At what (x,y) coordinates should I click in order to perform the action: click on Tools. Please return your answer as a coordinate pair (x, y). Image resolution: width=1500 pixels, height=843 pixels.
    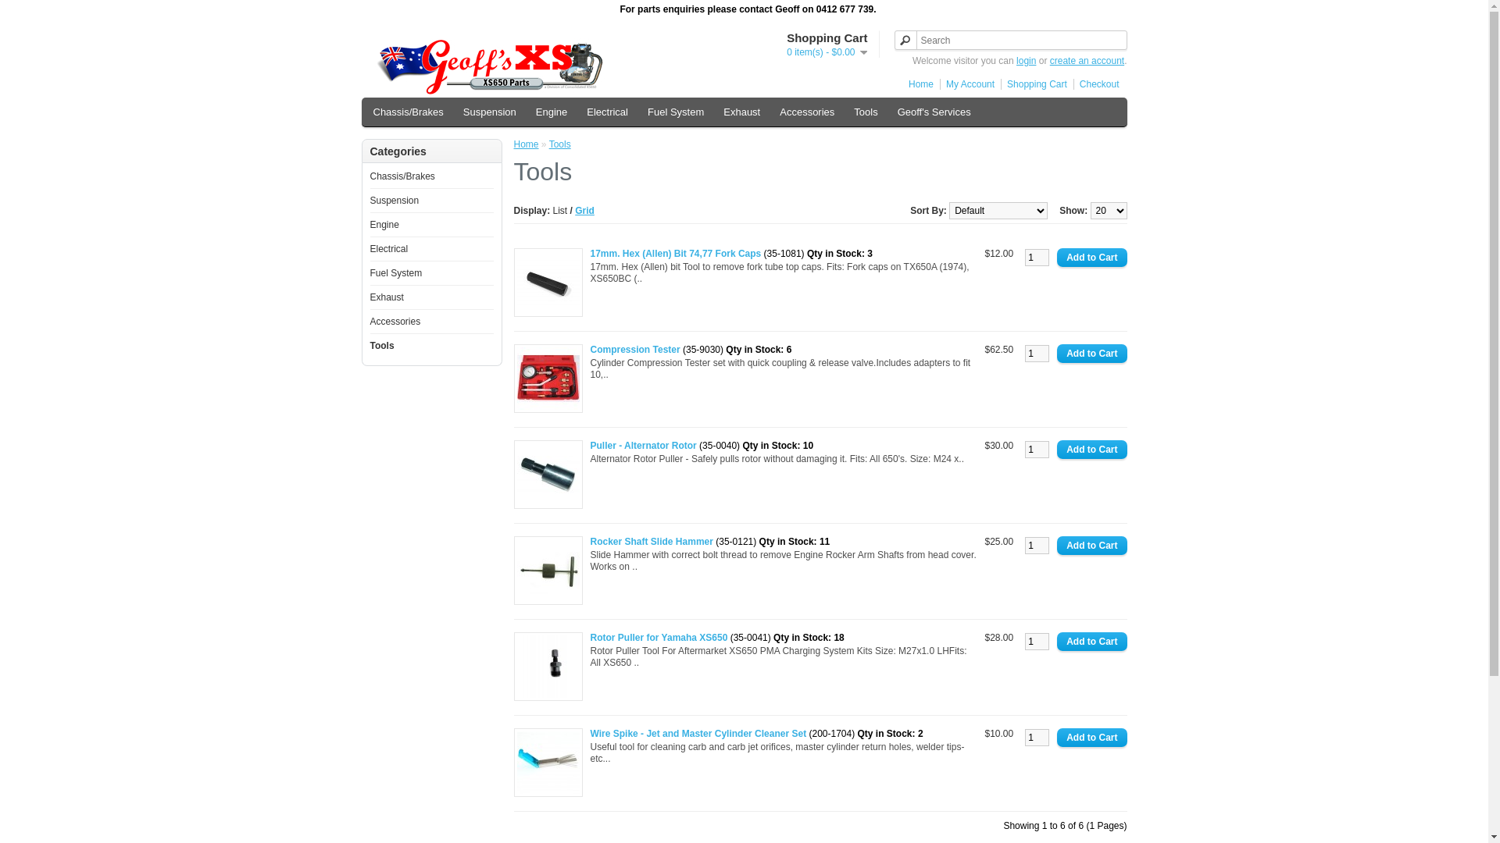
    Looking at the image, I should click on (866, 112).